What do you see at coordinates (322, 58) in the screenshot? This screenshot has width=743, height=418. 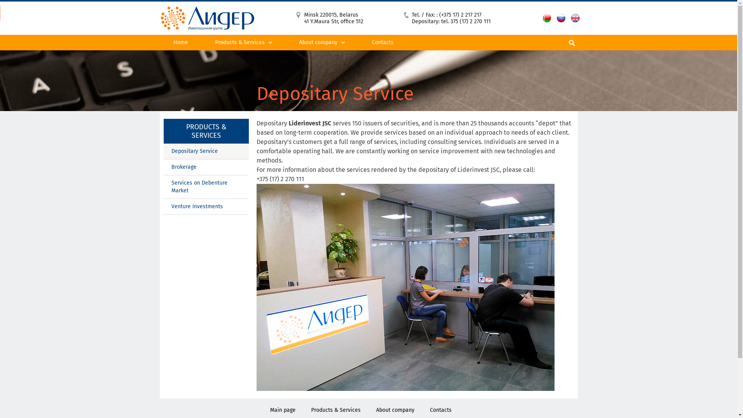 I see `Main info` at bounding box center [322, 58].